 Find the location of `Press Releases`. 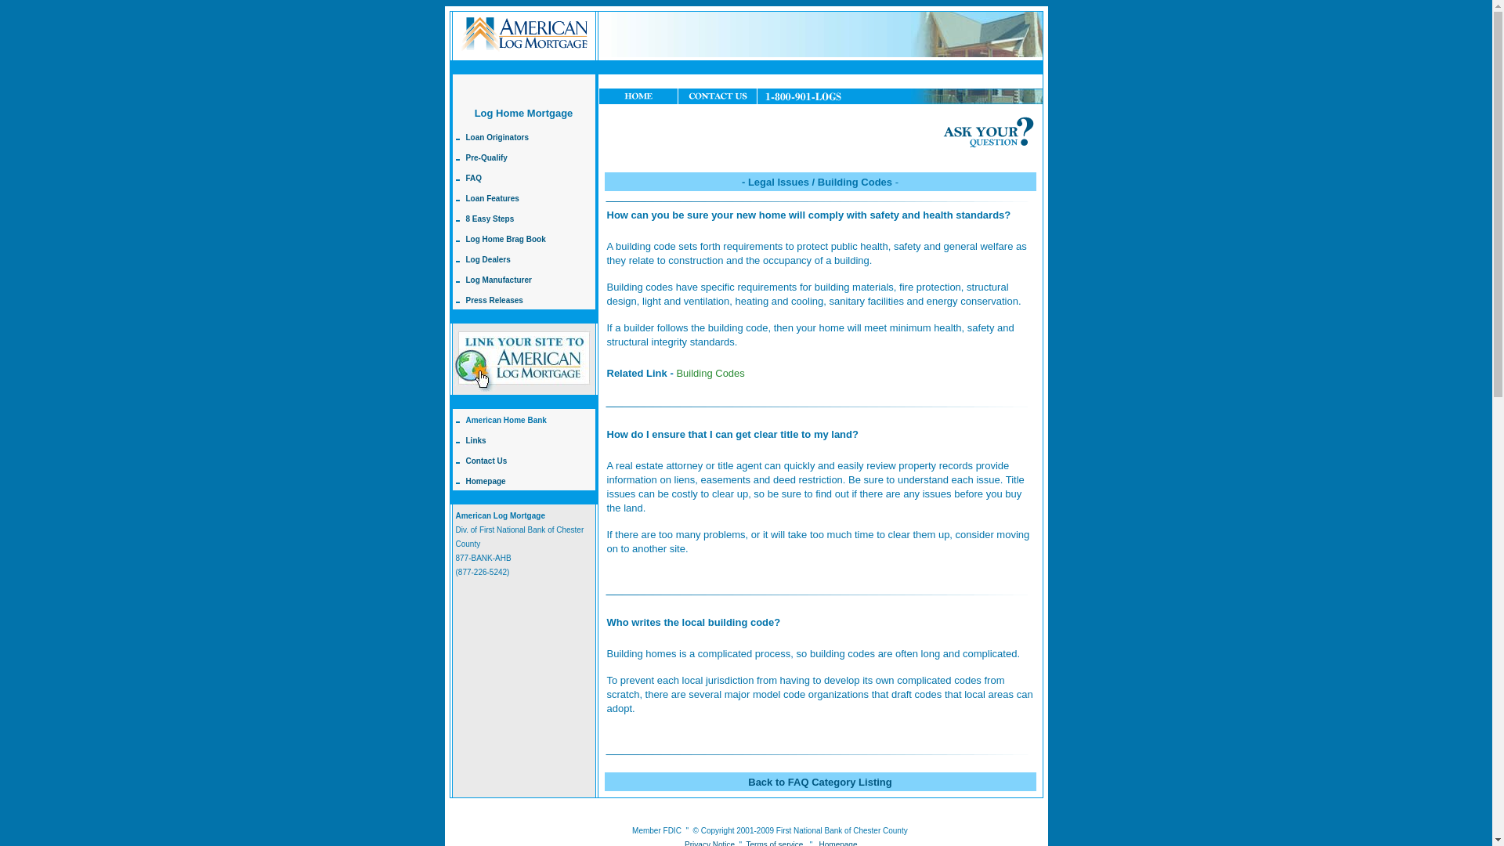

Press Releases is located at coordinates (493, 298).